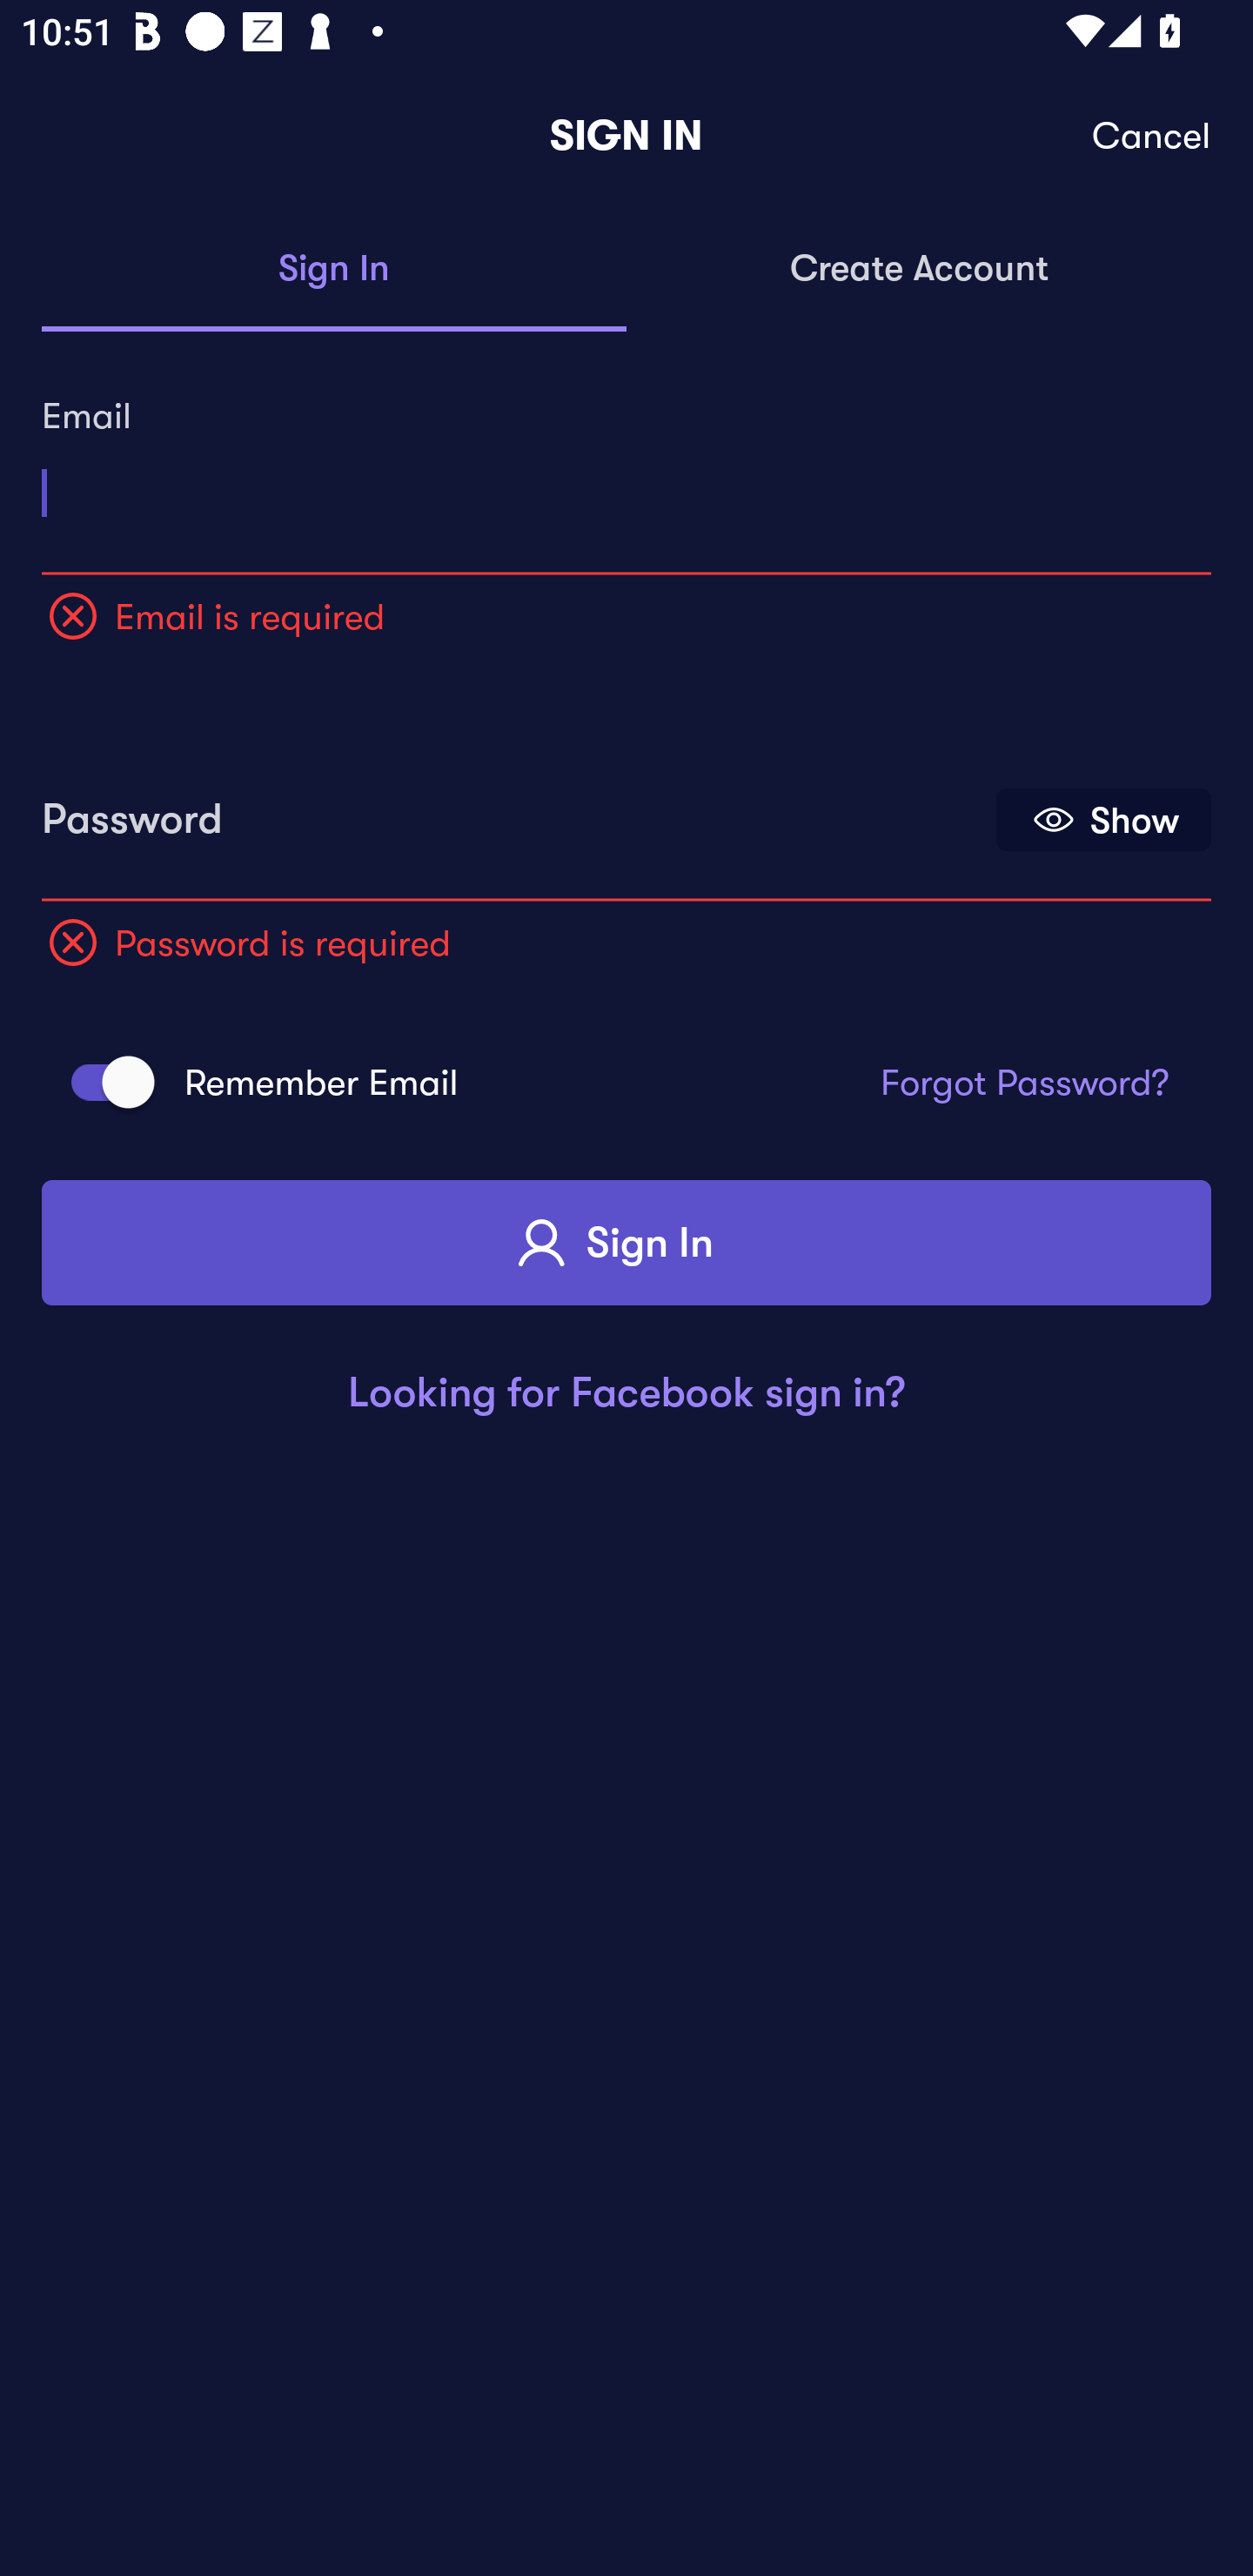 The height and width of the screenshot is (2576, 1253). Describe the element at coordinates (516, 809) in the screenshot. I see `Password, error message, Password is required` at that location.